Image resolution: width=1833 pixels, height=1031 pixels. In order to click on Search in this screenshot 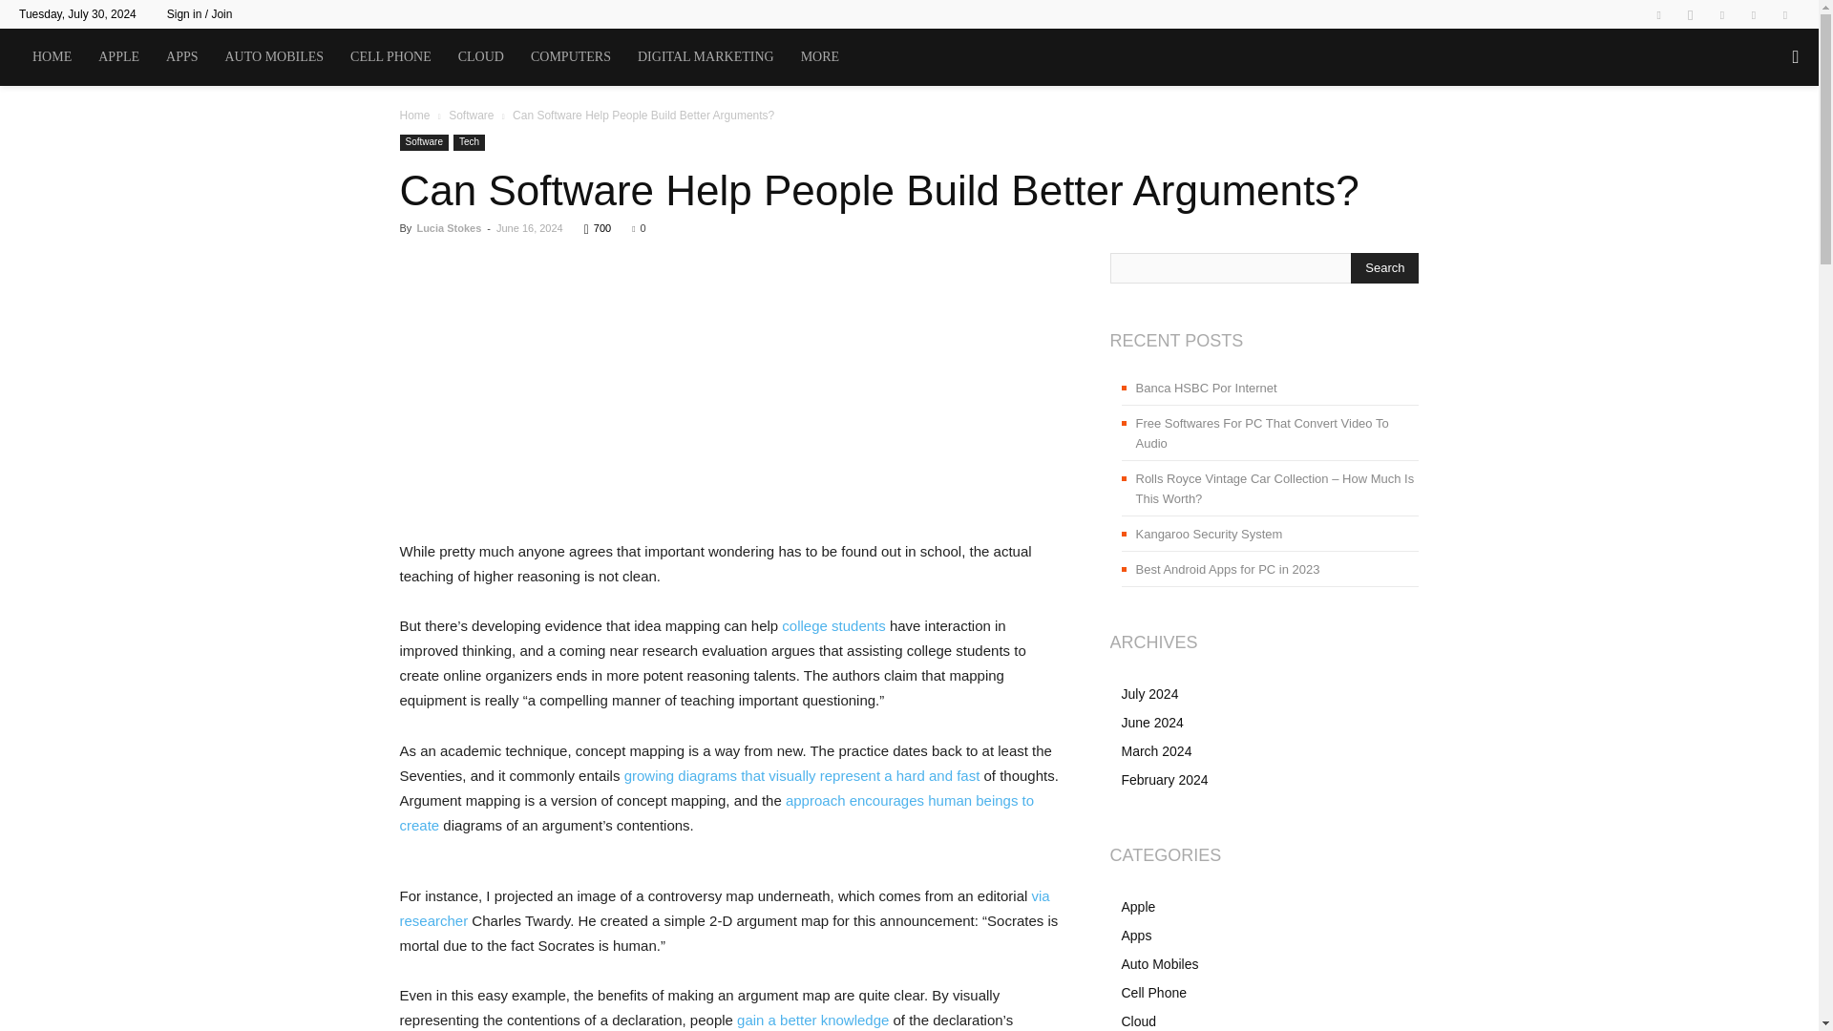, I will do `click(1384, 267)`.